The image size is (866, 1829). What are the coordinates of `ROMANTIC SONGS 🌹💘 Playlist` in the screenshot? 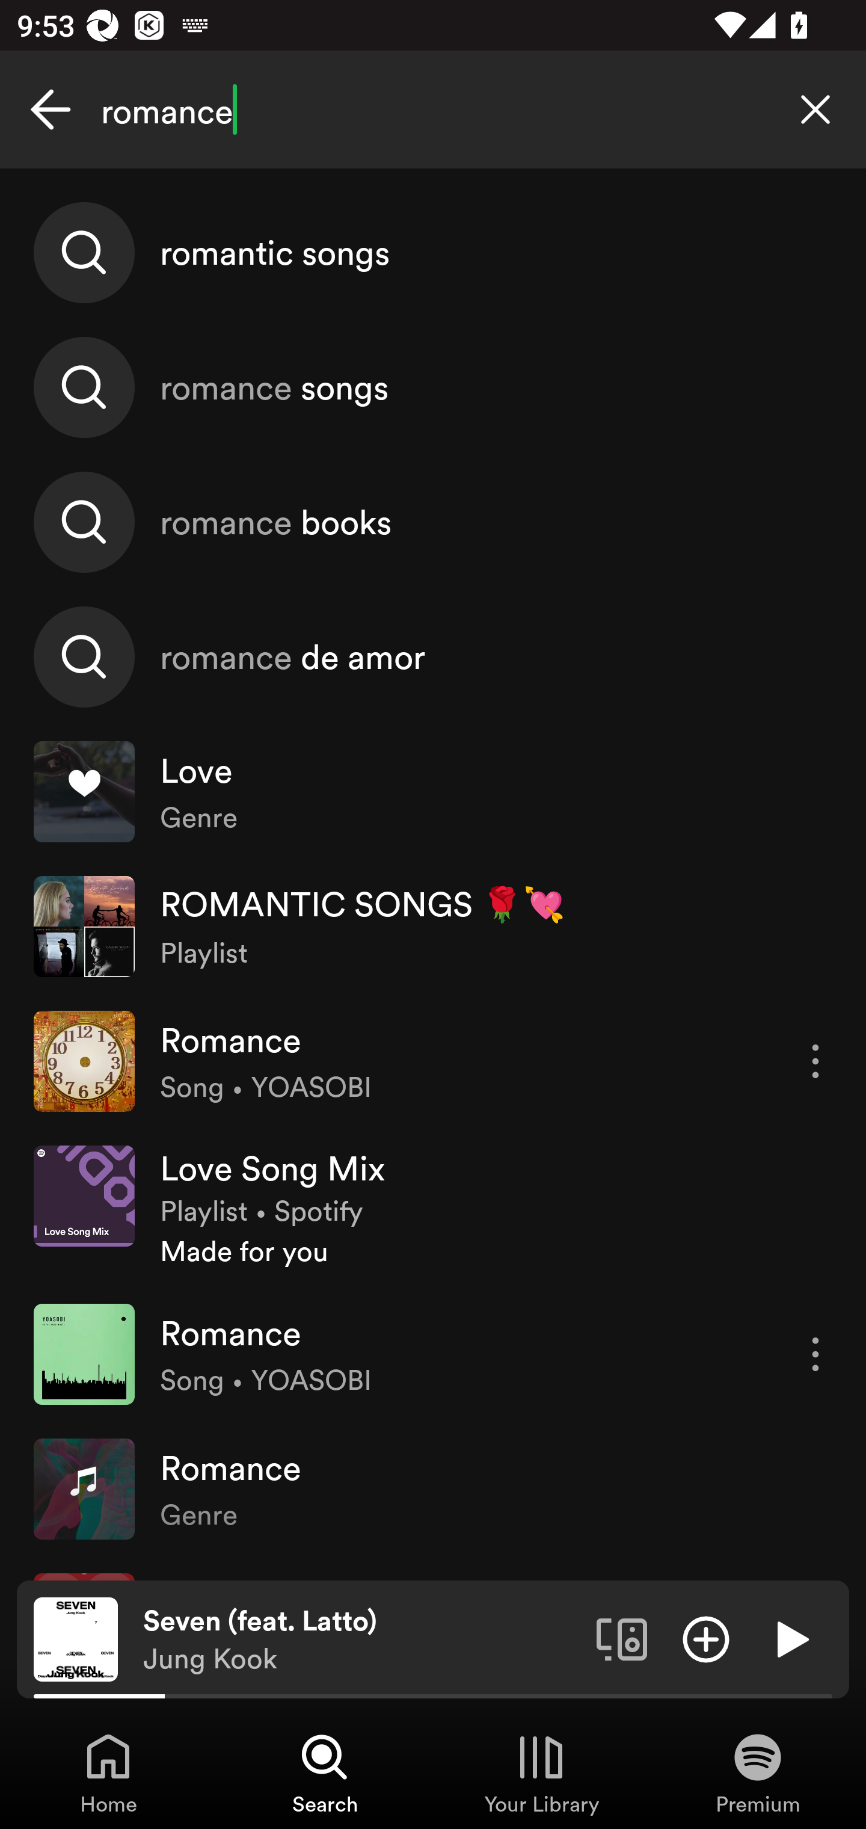 It's located at (433, 926).